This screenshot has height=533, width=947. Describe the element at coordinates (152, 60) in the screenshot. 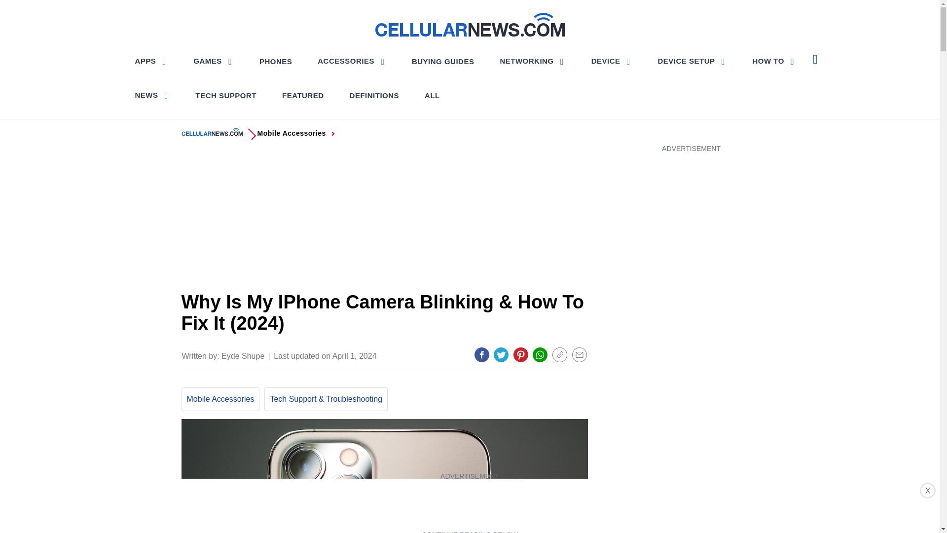

I see `APPS` at that location.